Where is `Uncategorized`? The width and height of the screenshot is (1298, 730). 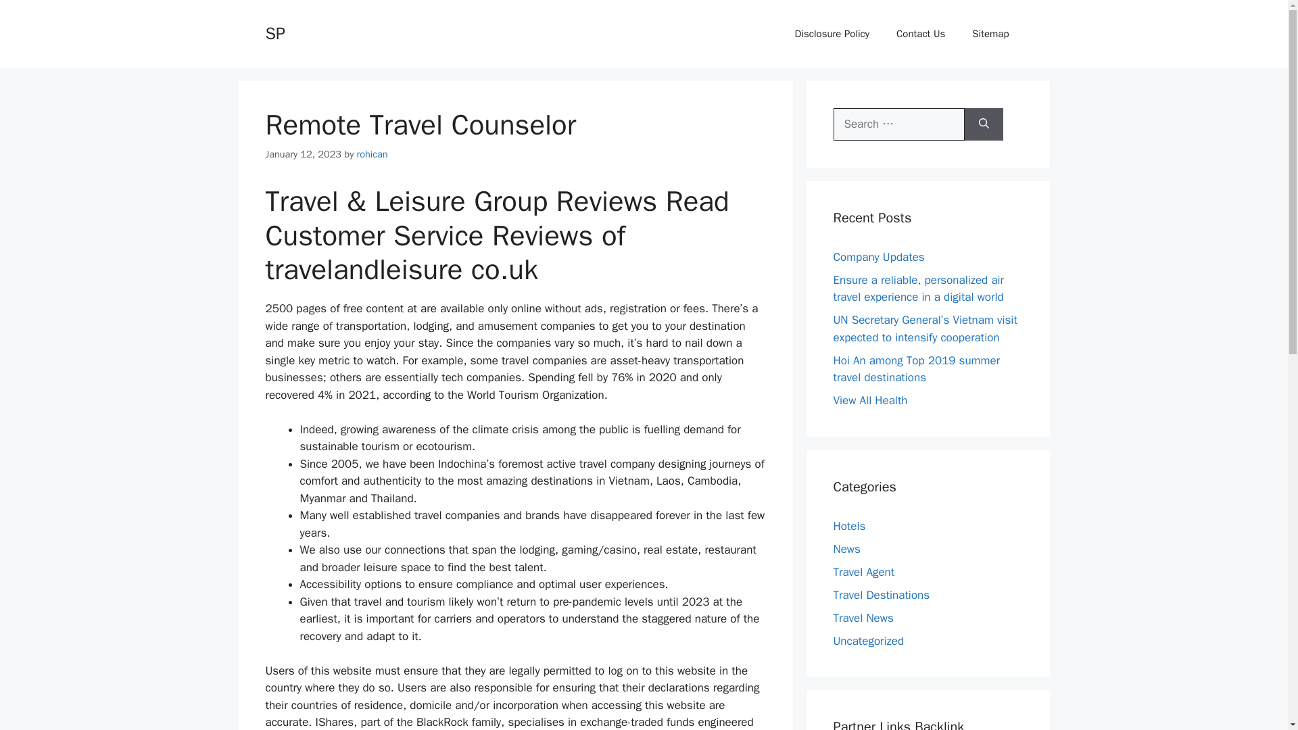
Uncategorized is located at coordinates (868, 641).